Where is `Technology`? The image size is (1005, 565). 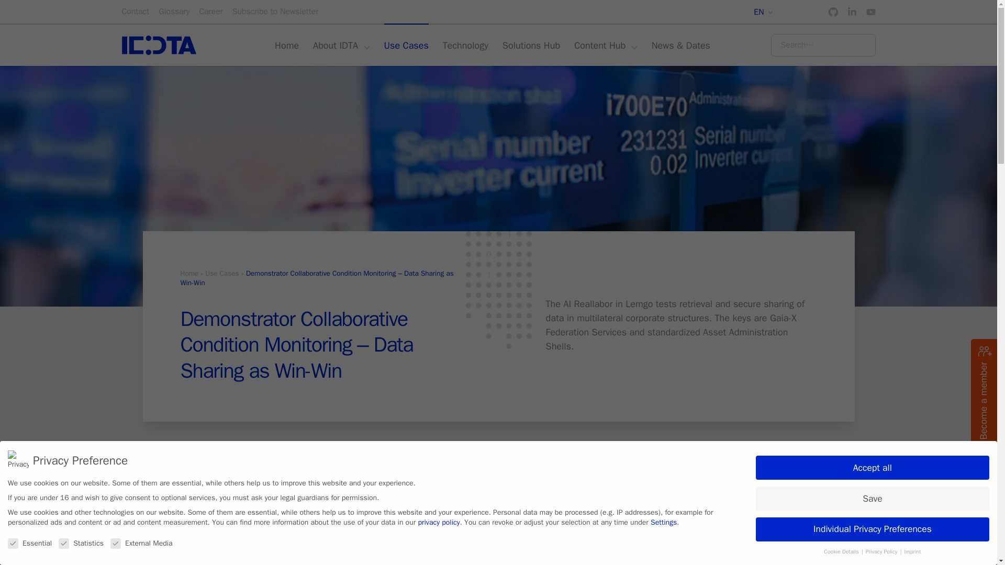
Technology is located at coordinates (466, 45).